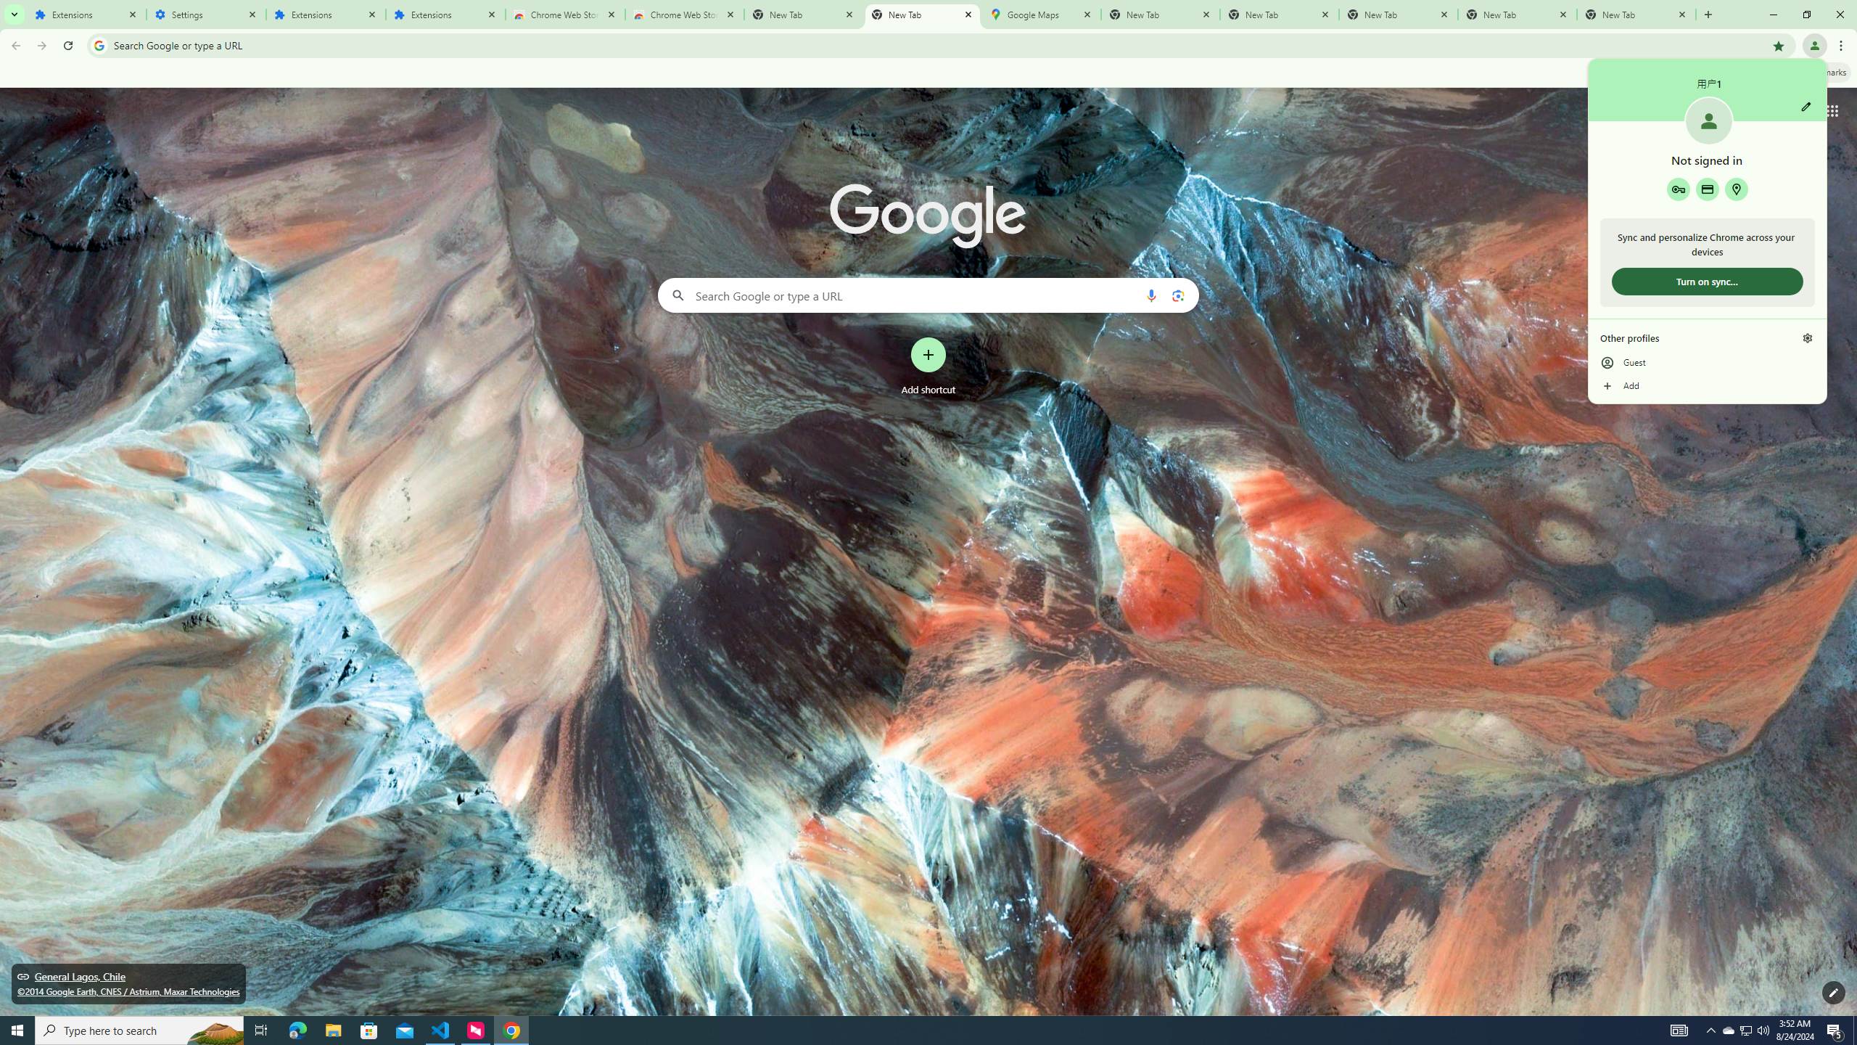 The image size is (1857, 1045). What do you see at coordinates (369, 1030) in the screenshot?
I see `Microsoft Store` at bounding box center [369, 1030].